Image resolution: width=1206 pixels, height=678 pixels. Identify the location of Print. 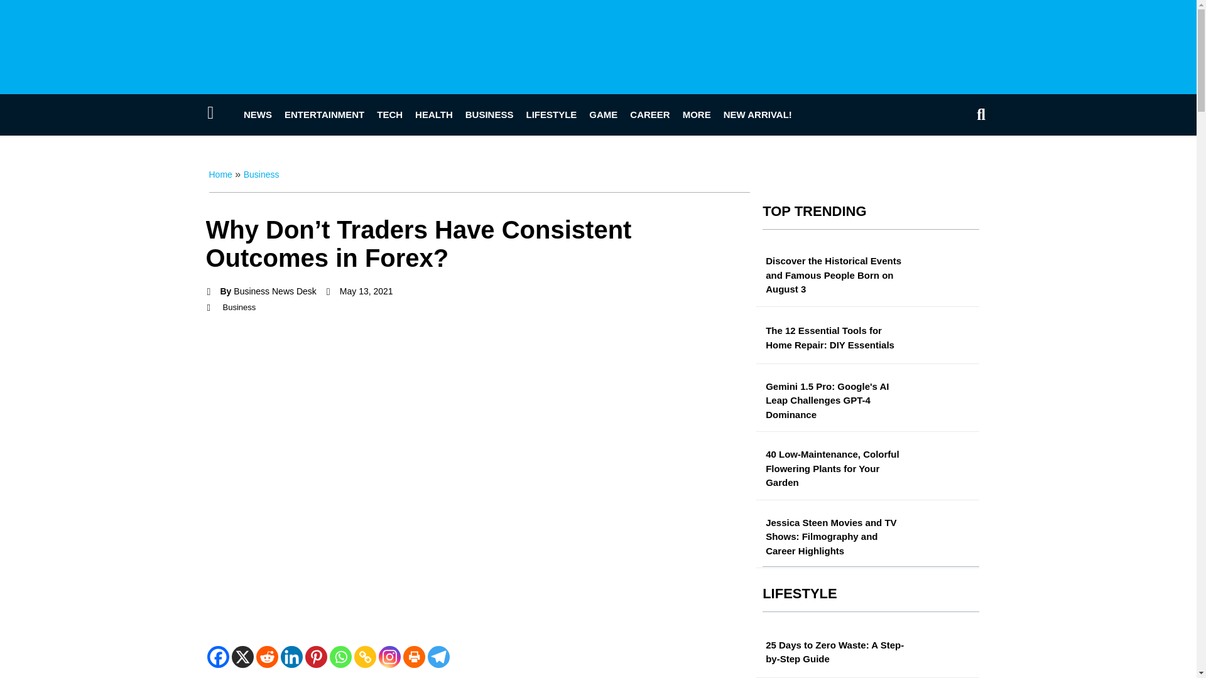
(414, 657).